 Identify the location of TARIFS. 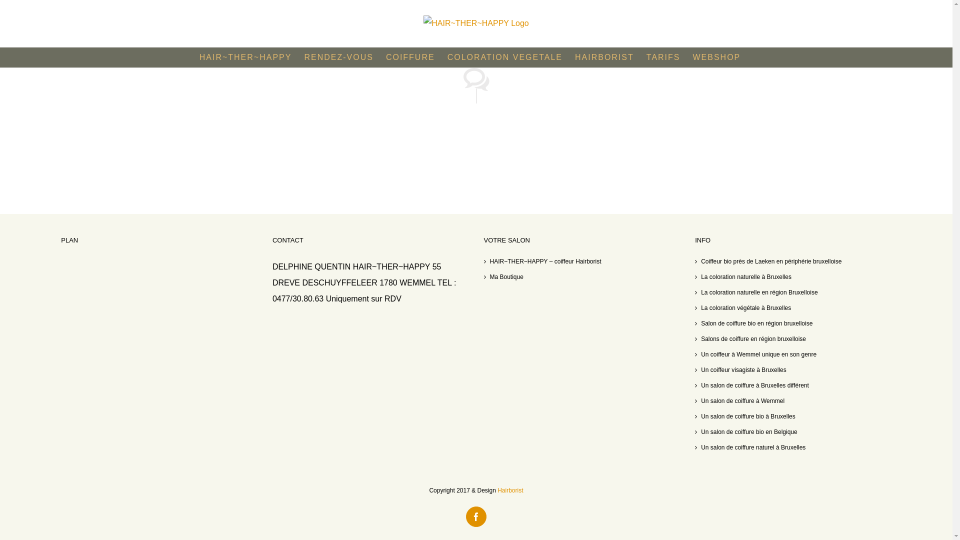
(663, 57).